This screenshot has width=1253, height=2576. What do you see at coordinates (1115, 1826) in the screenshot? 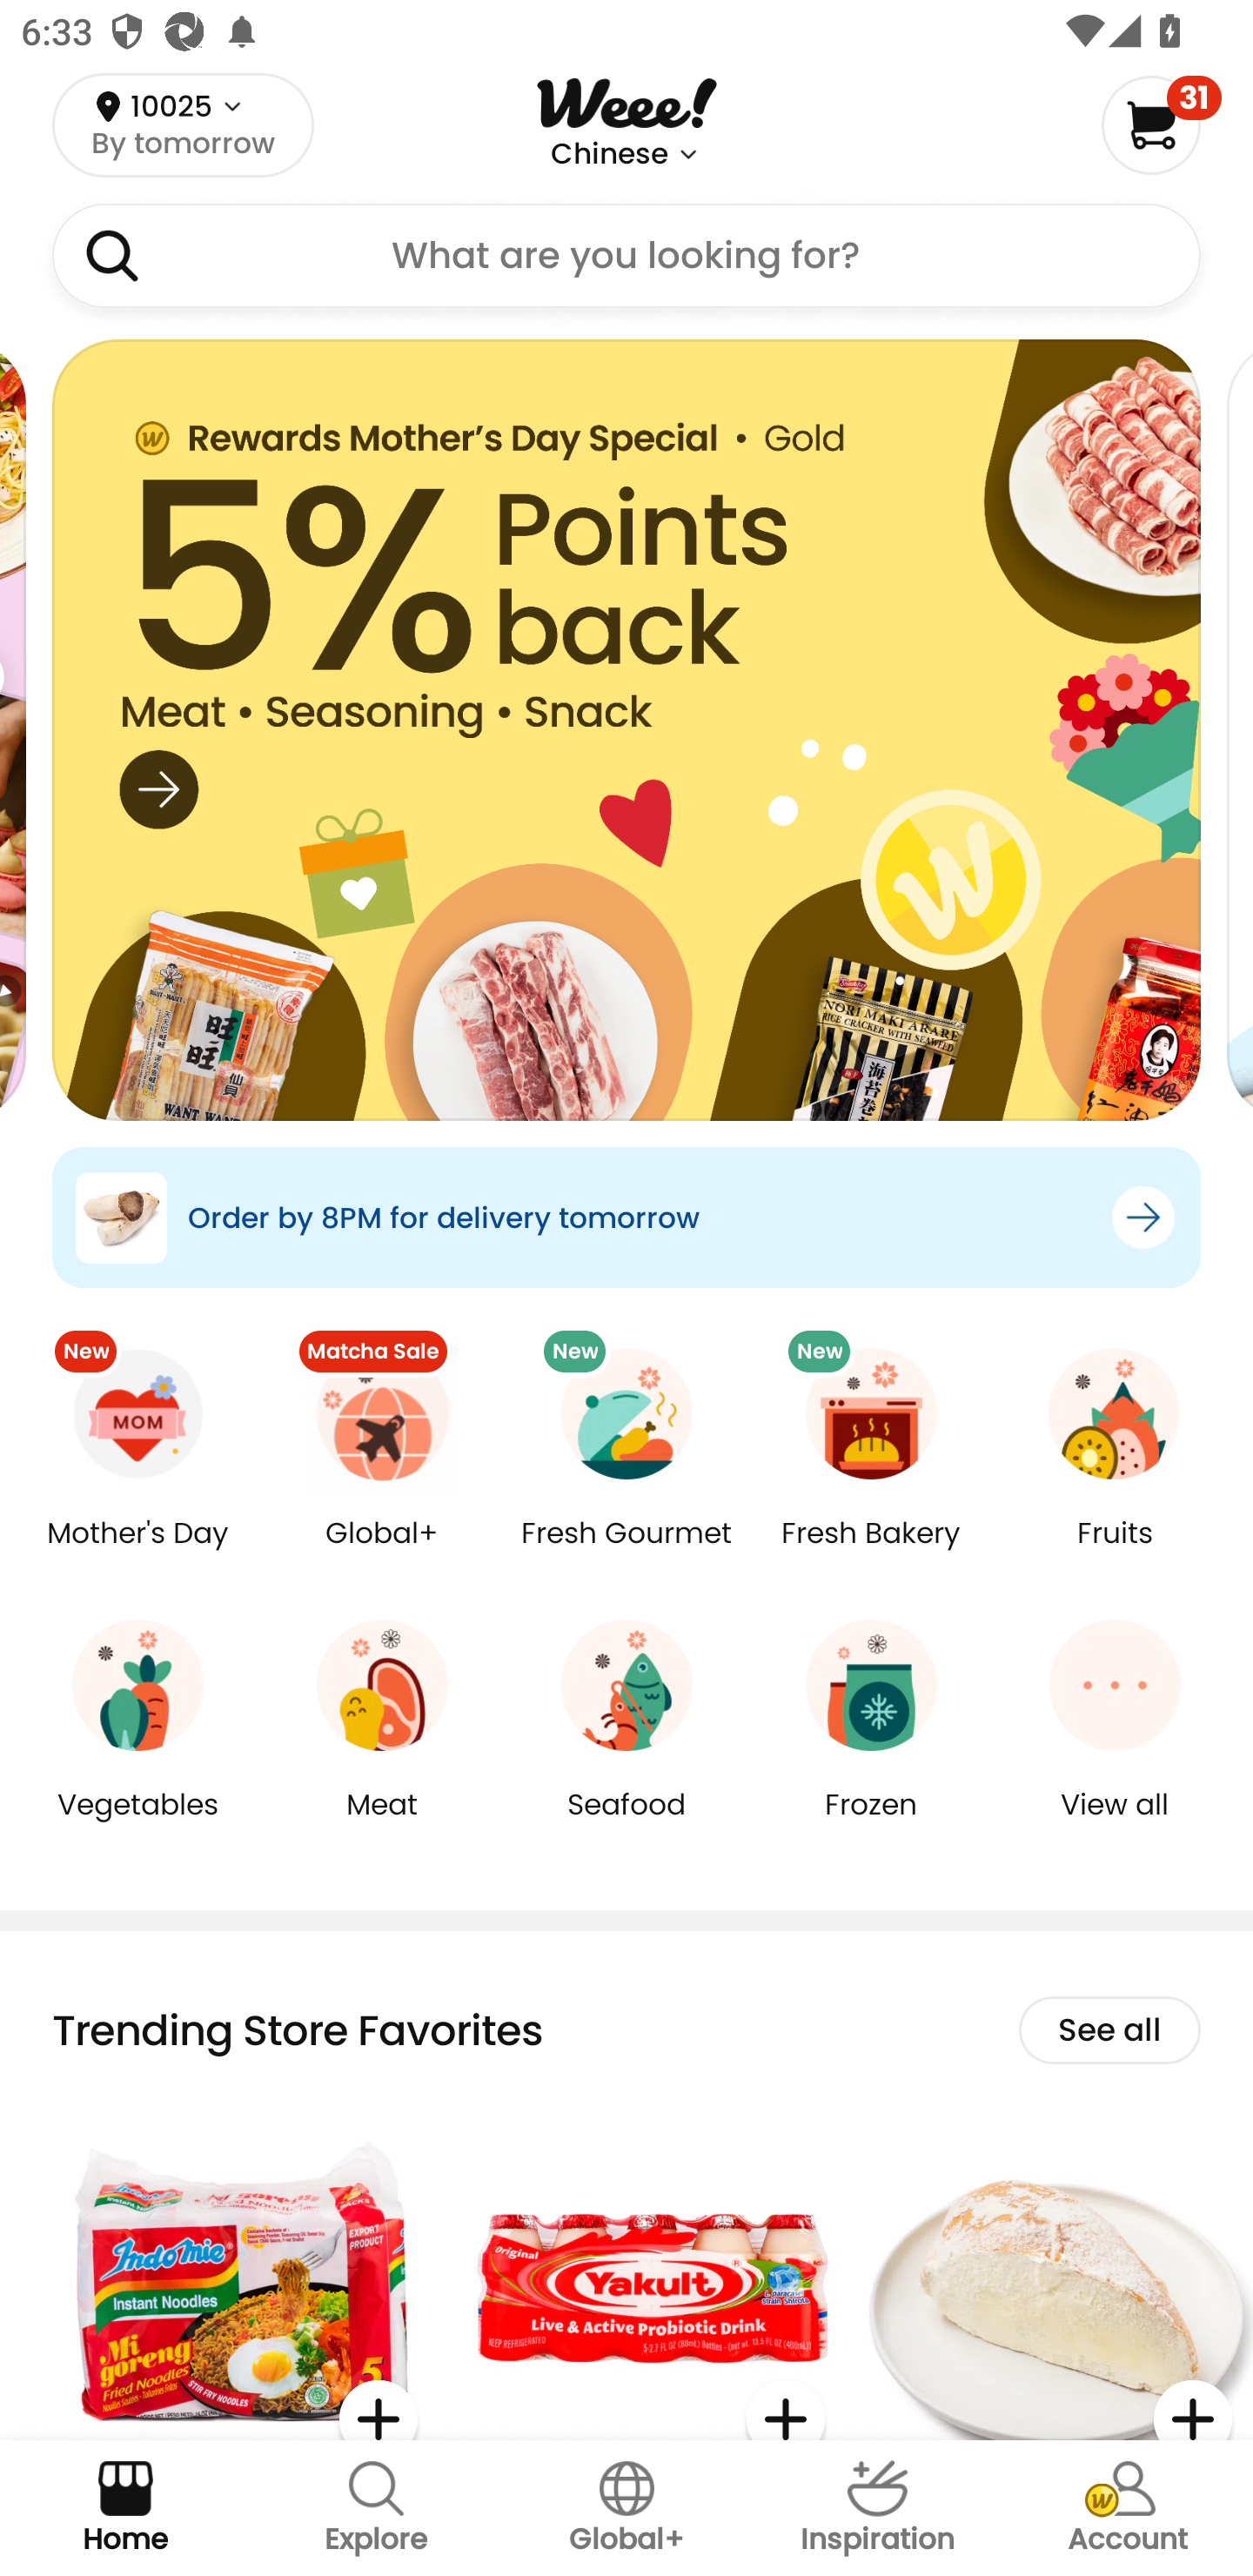
I see `View all` at bounding box center [1115, 1826].